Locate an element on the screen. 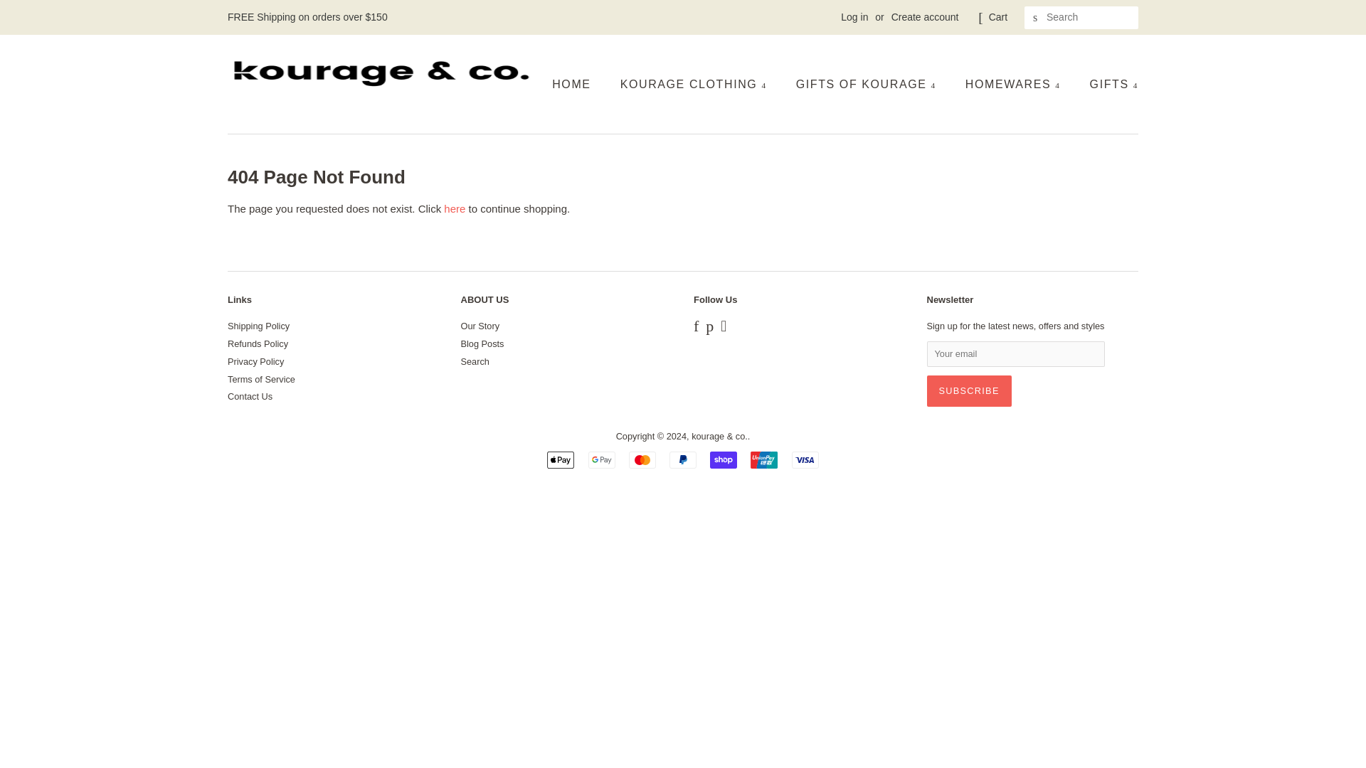 Image resolution: width=1366 pixels, height=768 pixels. Visa is located at coordinates (805, 459).